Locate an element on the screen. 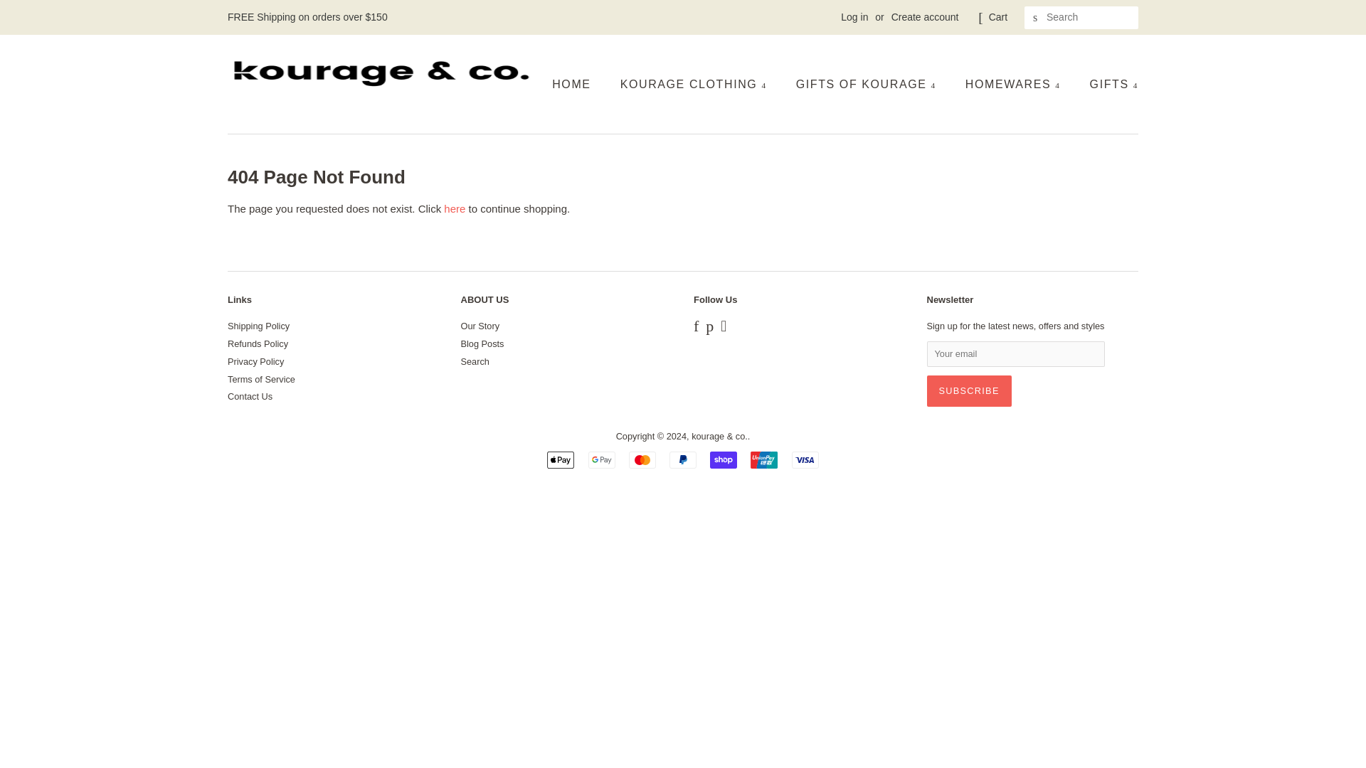 Image resolution: width=1366 pixels, height=768 pixels. Visa is located at coordinates (805, 459).